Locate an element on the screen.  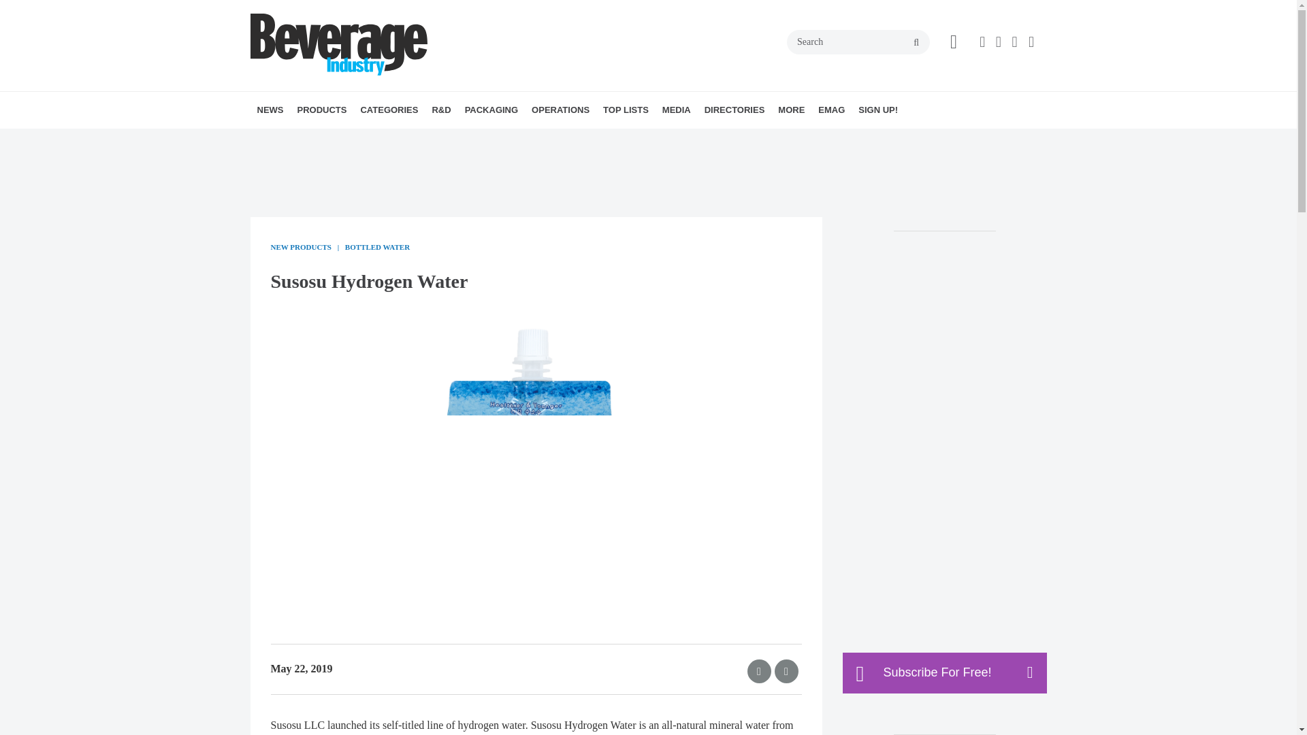
SPORTS DRINKS is located at coordinates (472, 140).